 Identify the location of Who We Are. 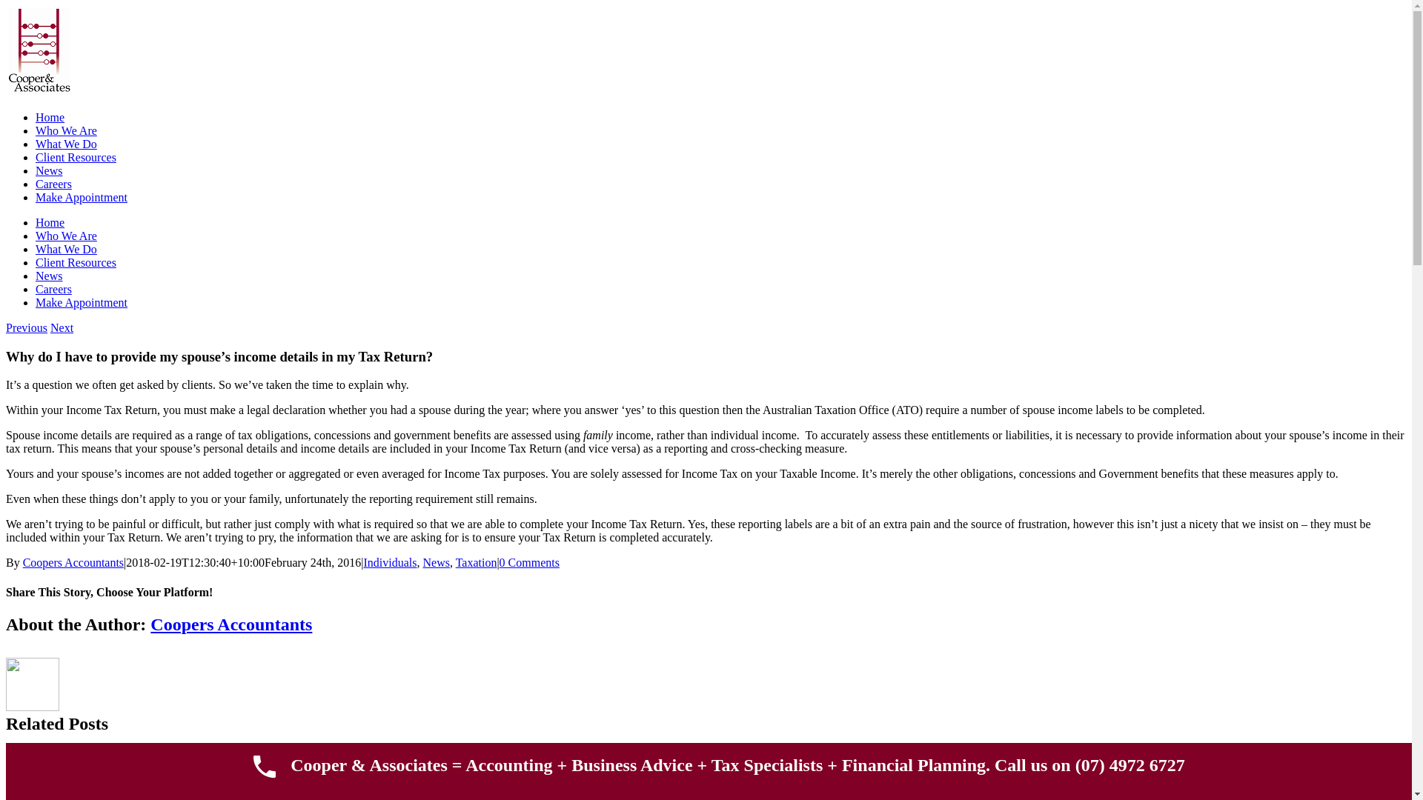
(67, 236).